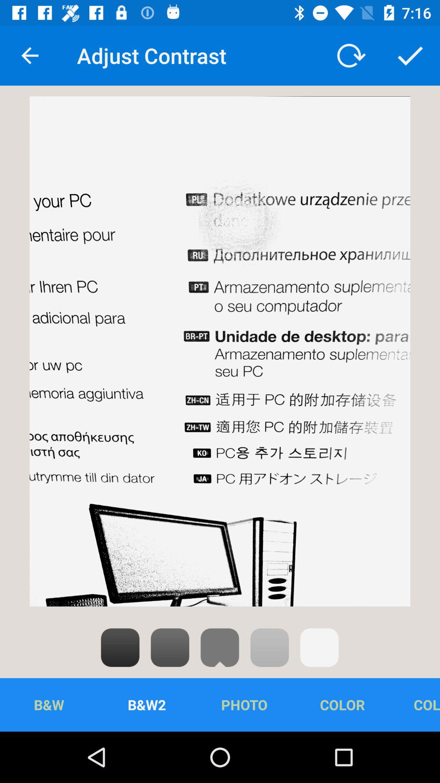  I want to click on open icon next to the adjust contrast item, so click(350, 55).